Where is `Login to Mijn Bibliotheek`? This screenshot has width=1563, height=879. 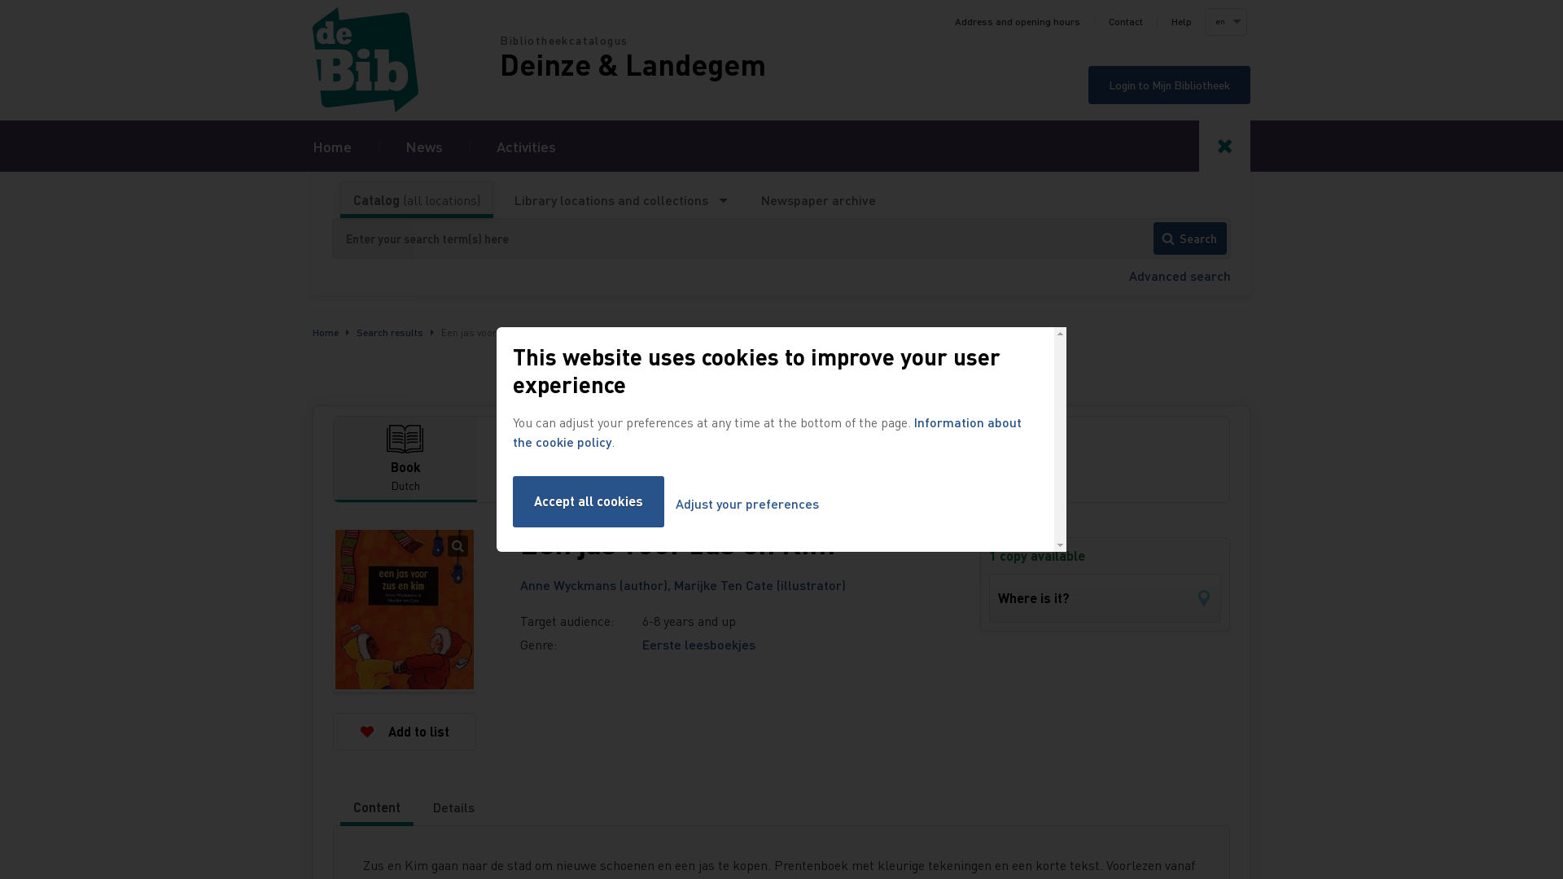 Login to Mijn Bibliotheek is located at coordinates (1169, 85).